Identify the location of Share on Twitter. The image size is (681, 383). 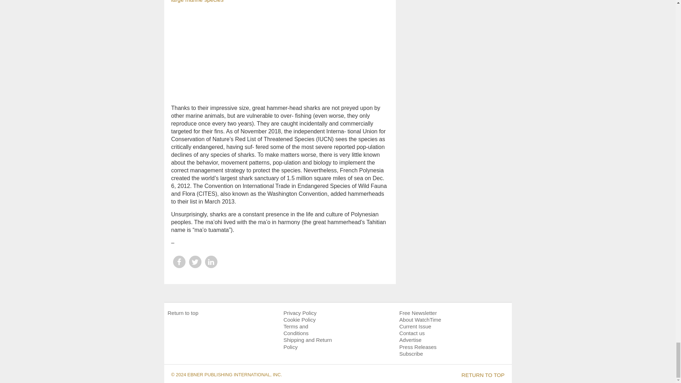
(194, 262).